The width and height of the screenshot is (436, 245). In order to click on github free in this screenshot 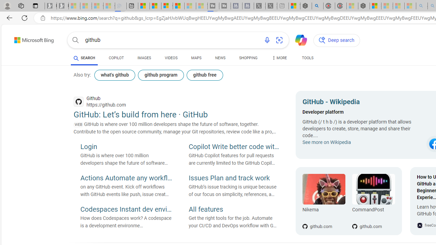, I will do `click(204, 75)`.